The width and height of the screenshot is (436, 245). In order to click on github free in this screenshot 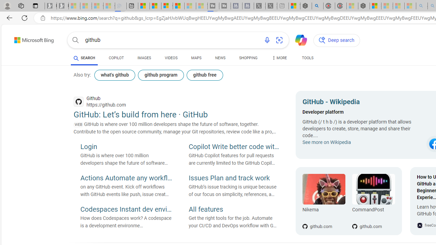, I will do `click(204, 75)`.